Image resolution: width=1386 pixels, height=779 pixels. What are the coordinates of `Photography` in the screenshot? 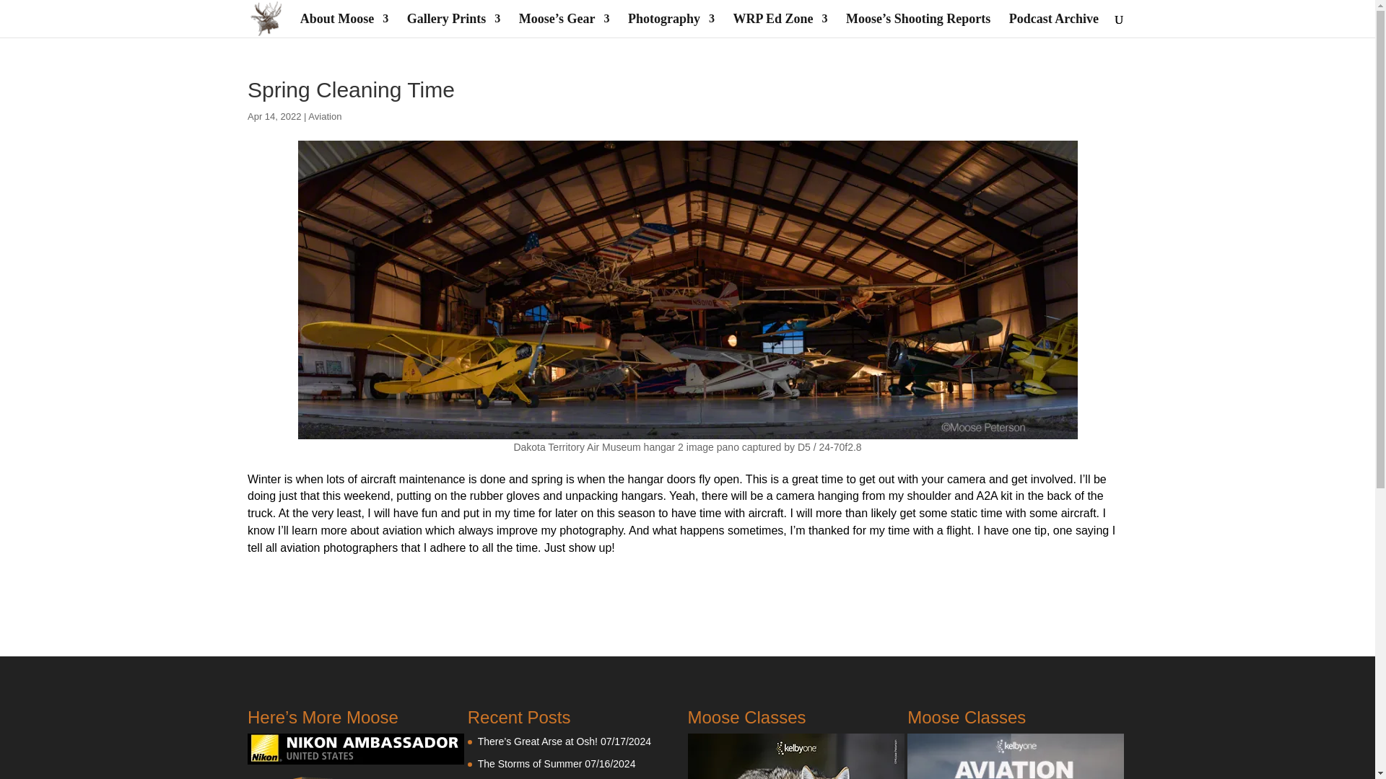 It's located at (671, 25).